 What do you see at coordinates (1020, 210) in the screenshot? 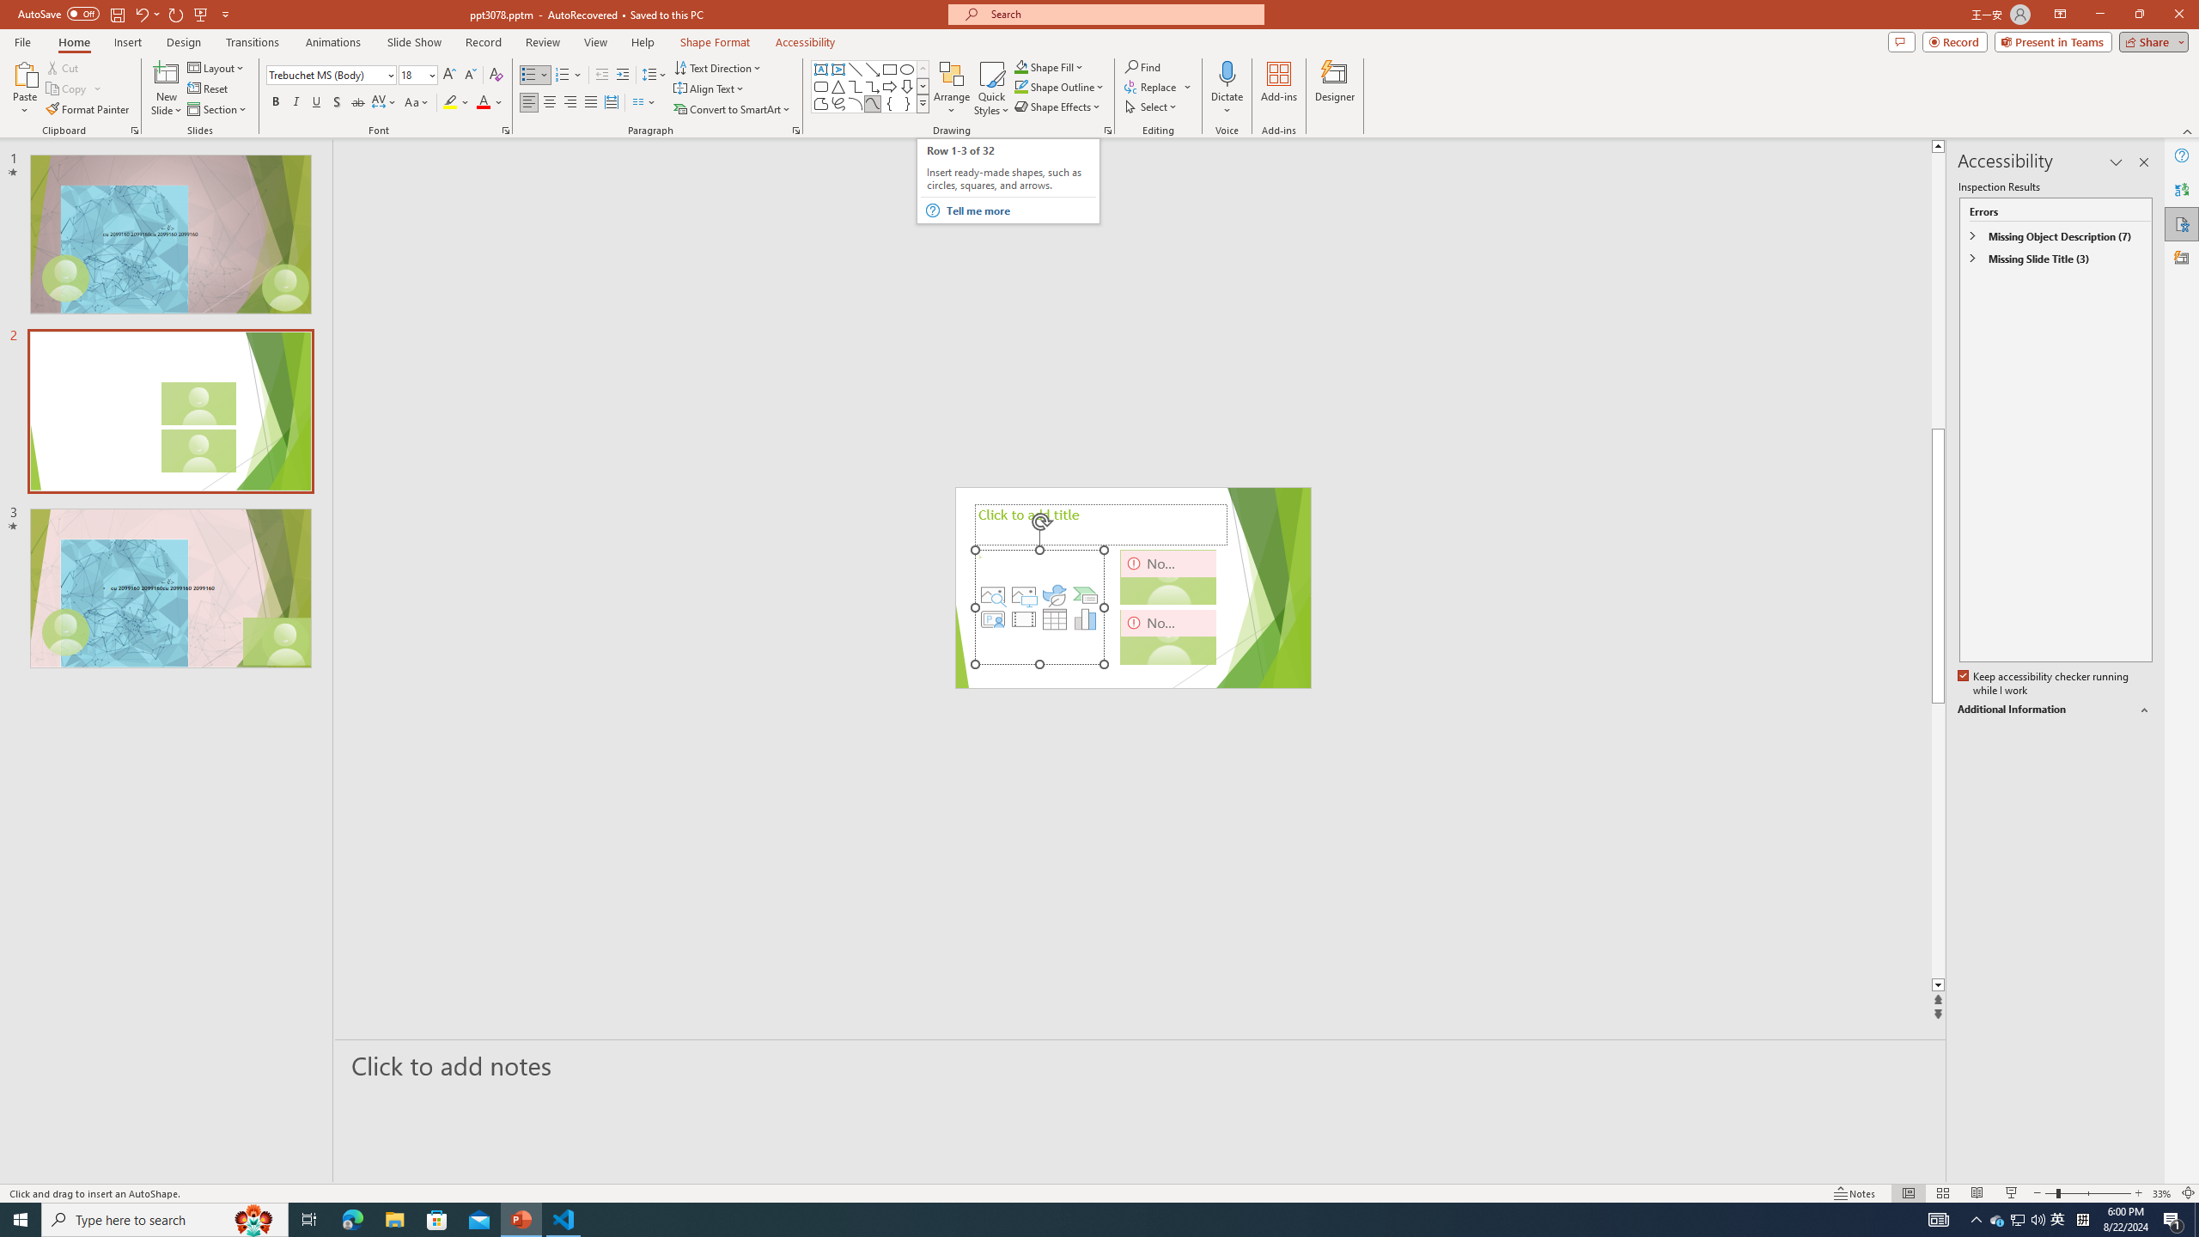
I see `Tell me more` at bounding box center [1020, 210].